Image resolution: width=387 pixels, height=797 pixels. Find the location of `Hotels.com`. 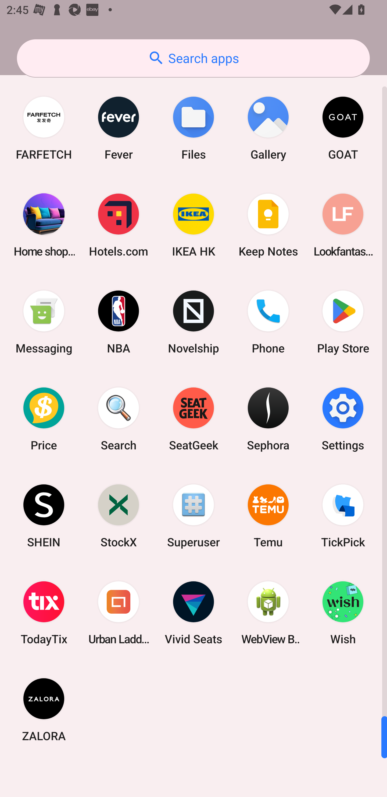

Hotels.com is located at coordinates (119, 225).